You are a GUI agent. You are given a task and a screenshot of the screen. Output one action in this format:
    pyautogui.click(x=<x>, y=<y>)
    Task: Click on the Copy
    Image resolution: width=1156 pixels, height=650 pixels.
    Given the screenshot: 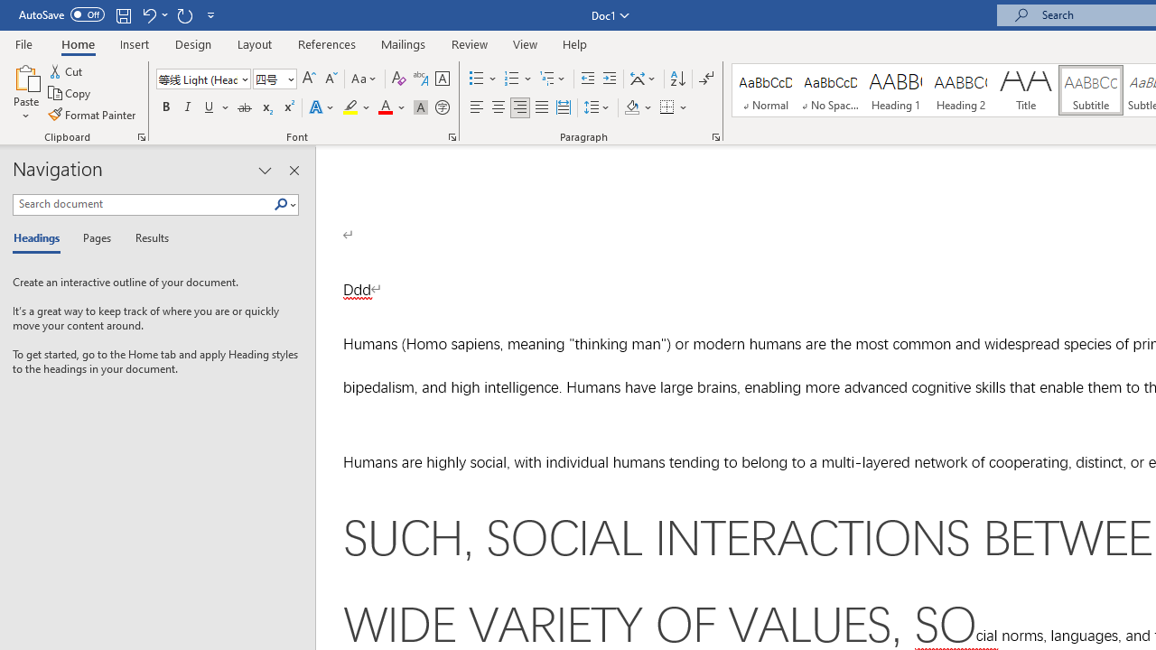 What is the action you would take?
    pyautogui.click(x=70, y=94)
    